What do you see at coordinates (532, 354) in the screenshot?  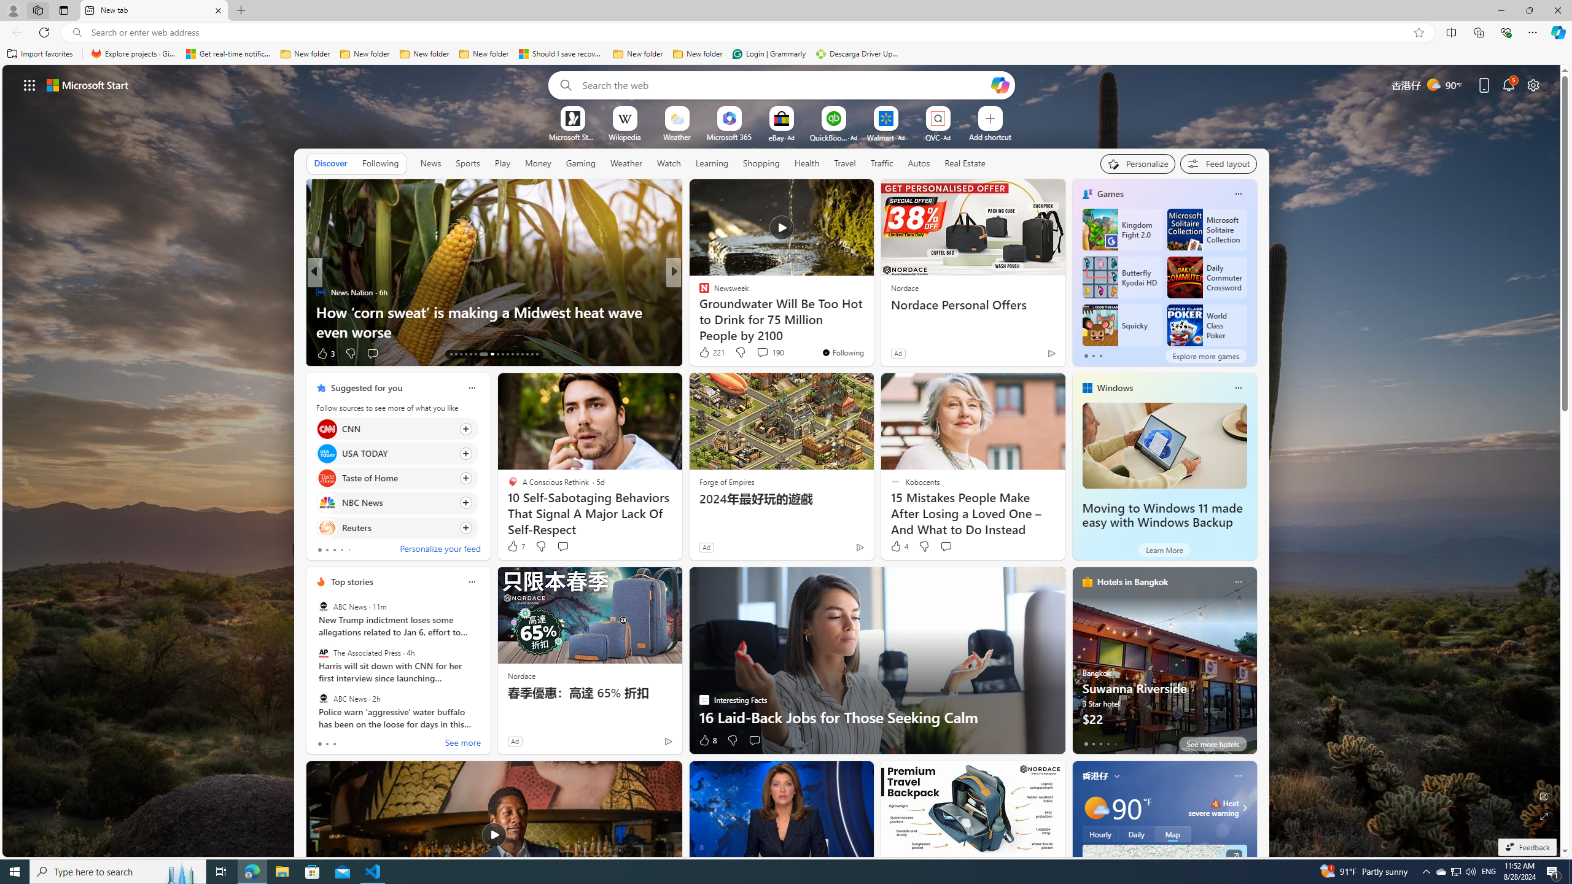 I see `AutomationID: tab-28` at bounding box center [532, 354].